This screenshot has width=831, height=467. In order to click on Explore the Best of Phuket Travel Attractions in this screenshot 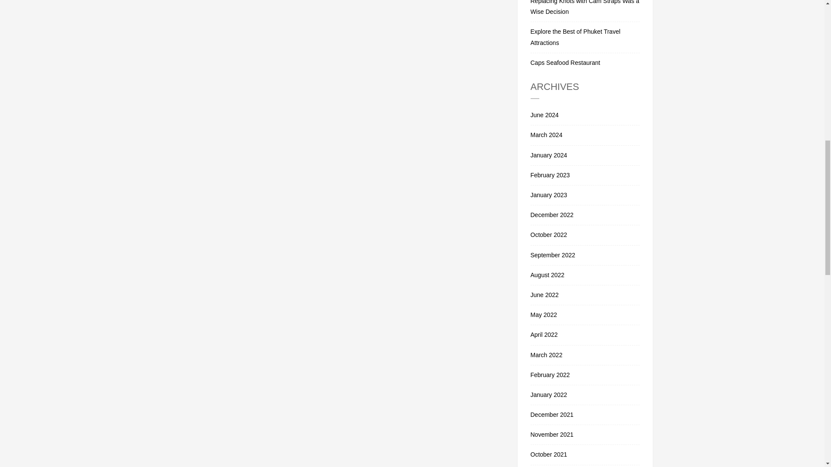, I will do `click(585, 37)`.